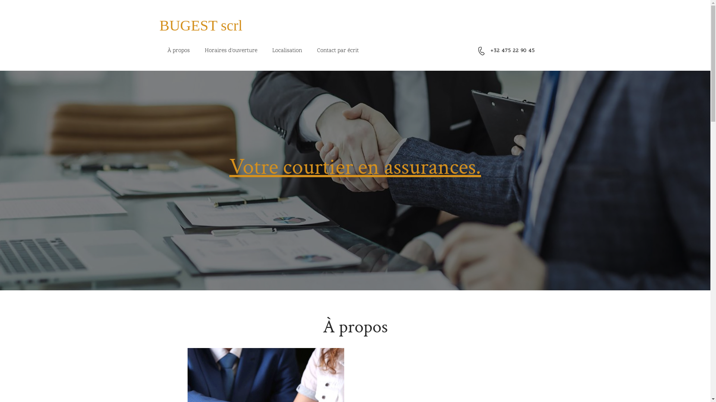 Image resolution: width=716 pixels, height=402 pixels. Describe the element at coordinates (230, 51) in the screenshot. I see `Horaires d'ouverture` at that location.